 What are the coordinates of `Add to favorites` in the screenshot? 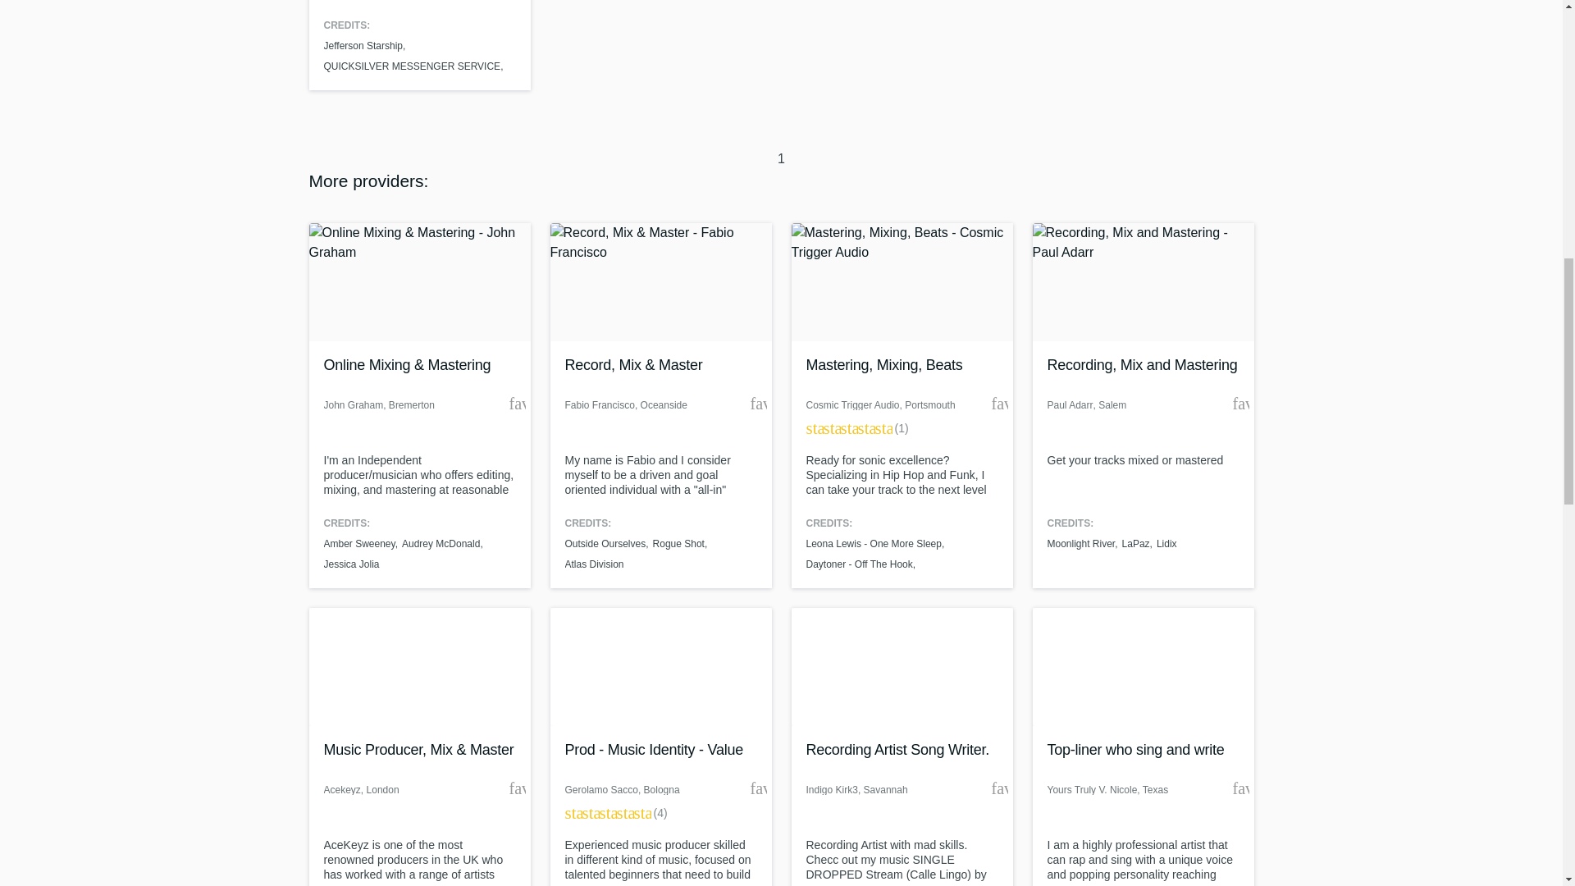 It's located at (517, 404).